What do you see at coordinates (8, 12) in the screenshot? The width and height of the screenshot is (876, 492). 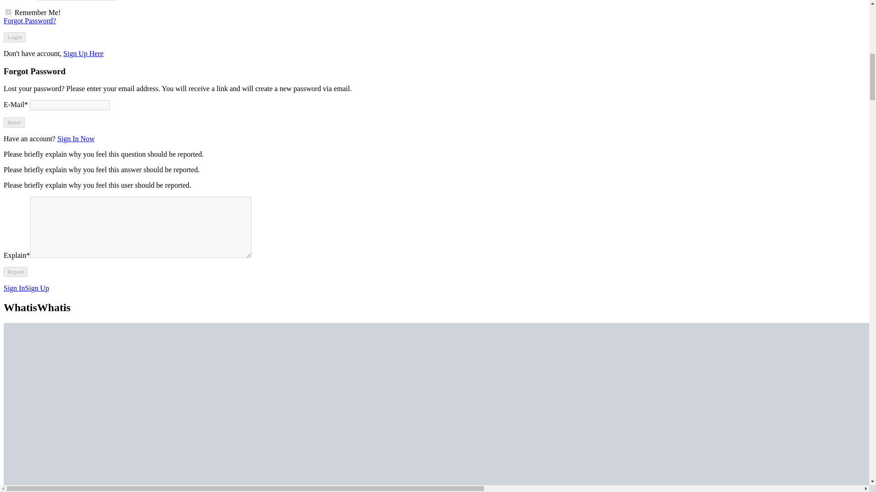 I see `forever` at bounding box center [8, 12].